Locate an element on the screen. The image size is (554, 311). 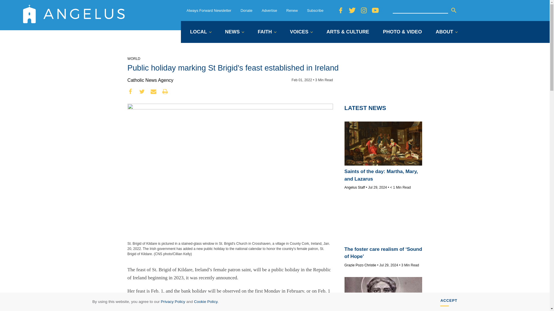
Posts by Angelus Staff is located at coordinates (355, 187).